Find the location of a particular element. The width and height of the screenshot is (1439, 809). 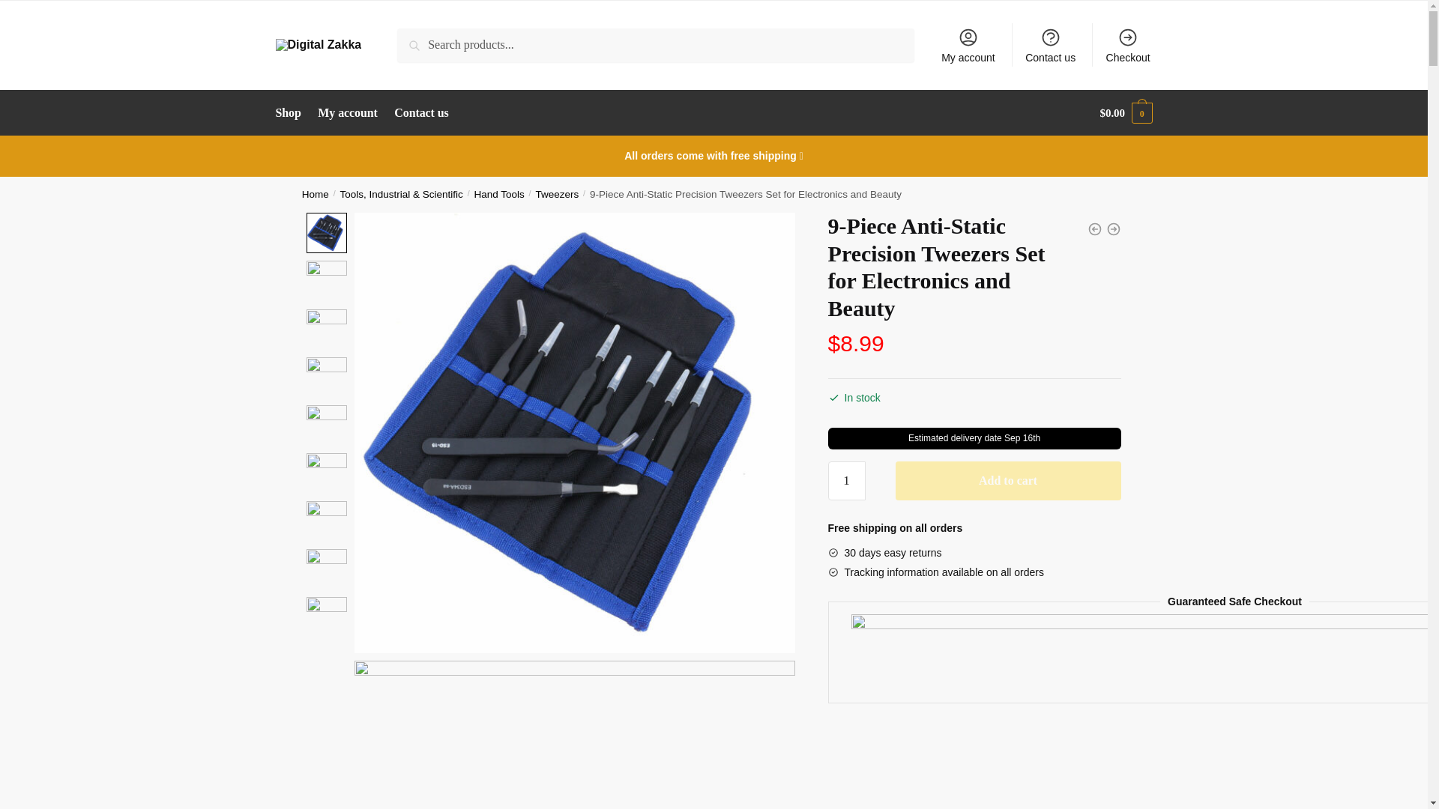

My account is located at coordinates (968, 45).